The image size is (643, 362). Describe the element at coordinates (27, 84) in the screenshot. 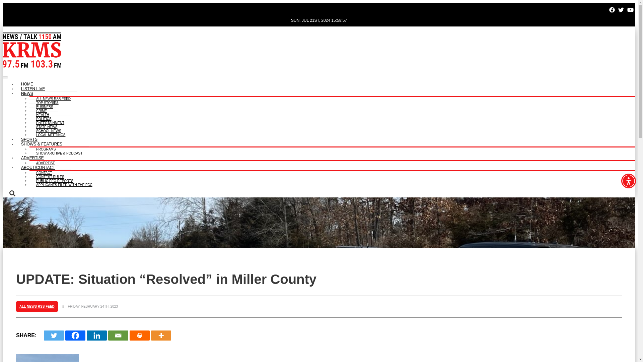

I see `Home` at that location.